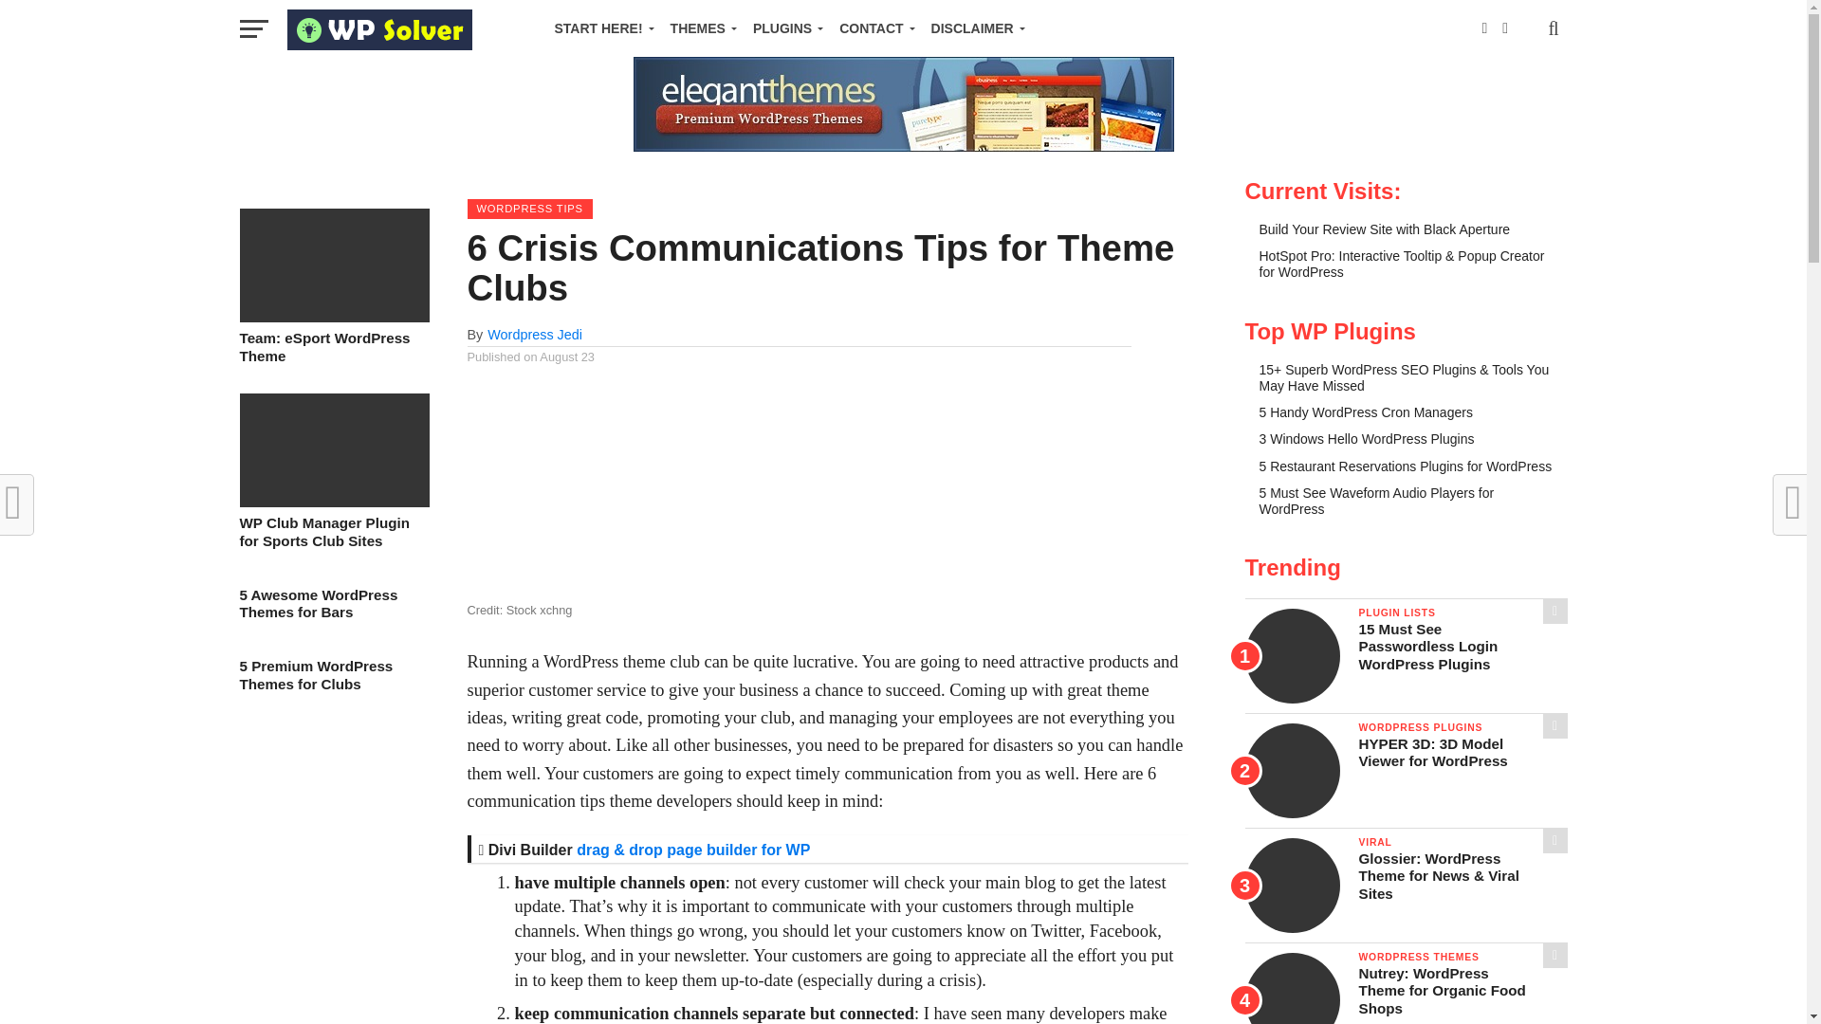 This screenshot has width=1821, height=1024. What do you see at coordinates (599, 28) in the screenshot?
I see `START HERE!` at bounding box center [599, 28].